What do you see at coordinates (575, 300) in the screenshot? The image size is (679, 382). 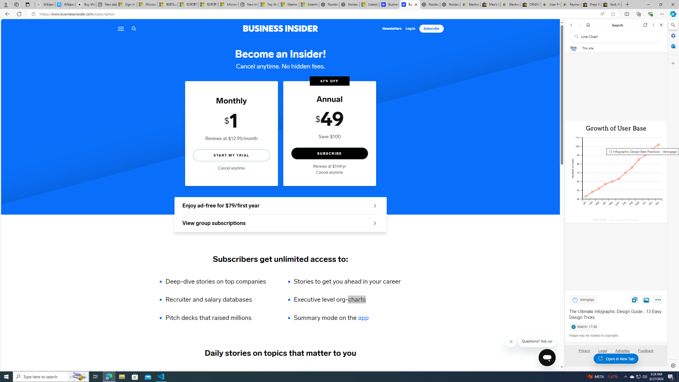 I see `Venngage` at bounding box center [575, 300].